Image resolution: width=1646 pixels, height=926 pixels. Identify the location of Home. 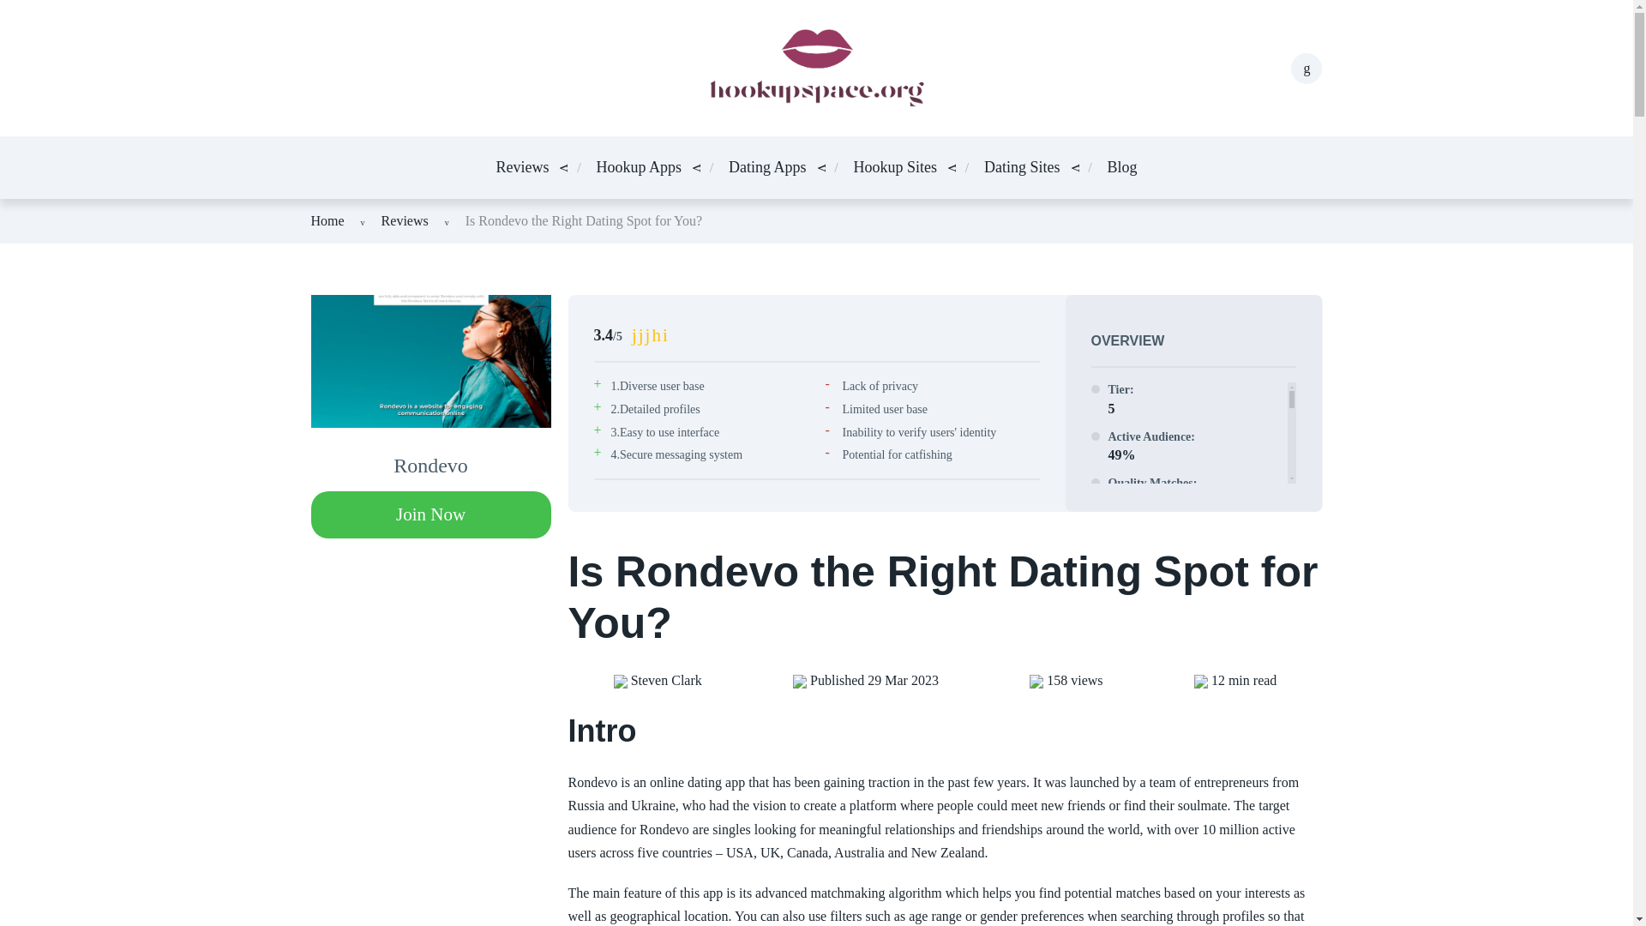
(327, 220).